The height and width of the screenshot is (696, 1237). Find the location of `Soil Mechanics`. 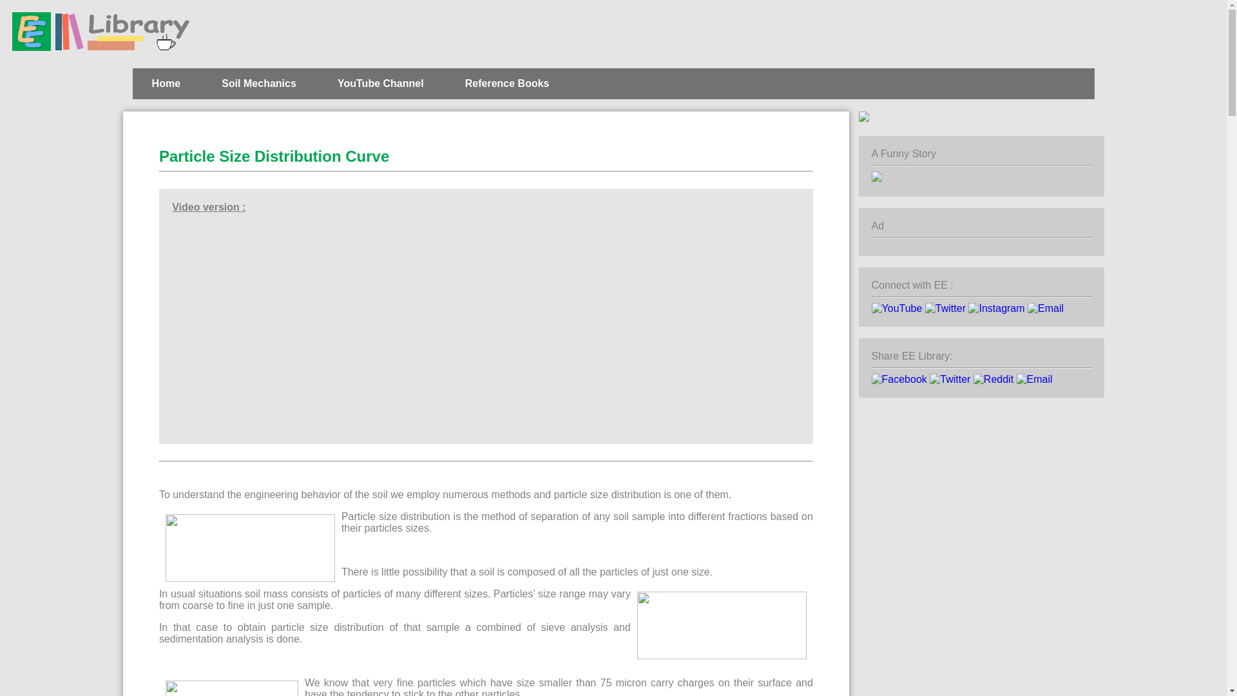

Soil Mechanics is located at coordinates (259, 84).